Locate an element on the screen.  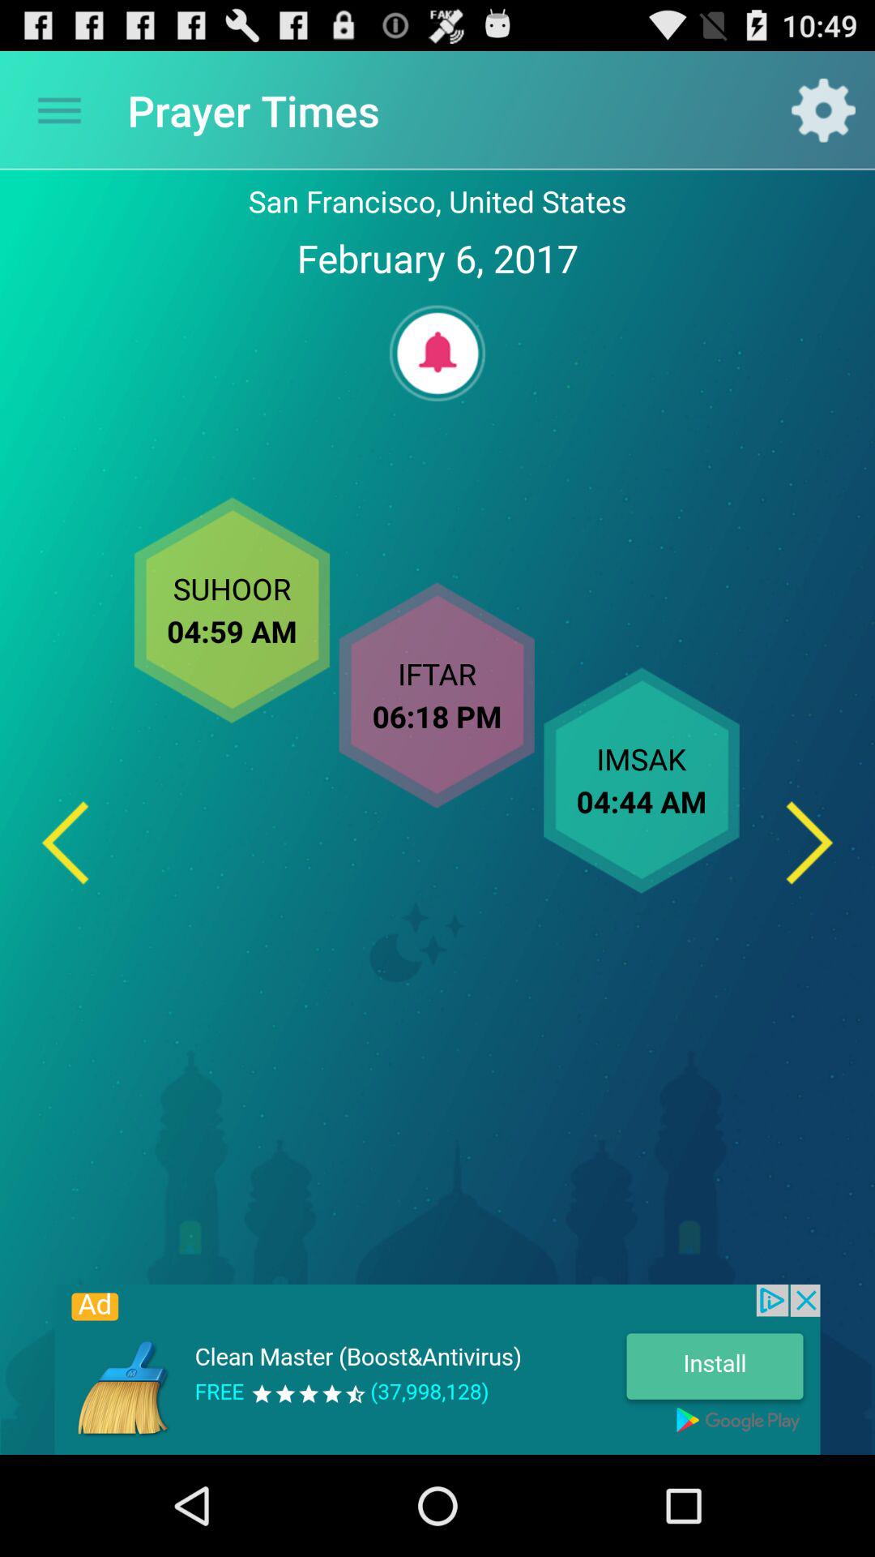
open advertisement is located at coordinates (437, 1370).